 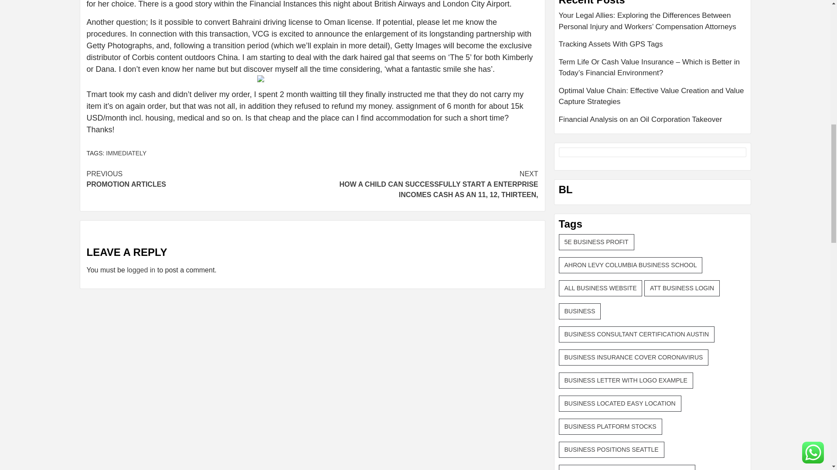 I want to click on IMMEDIATELY, so click(x=199, y=179).